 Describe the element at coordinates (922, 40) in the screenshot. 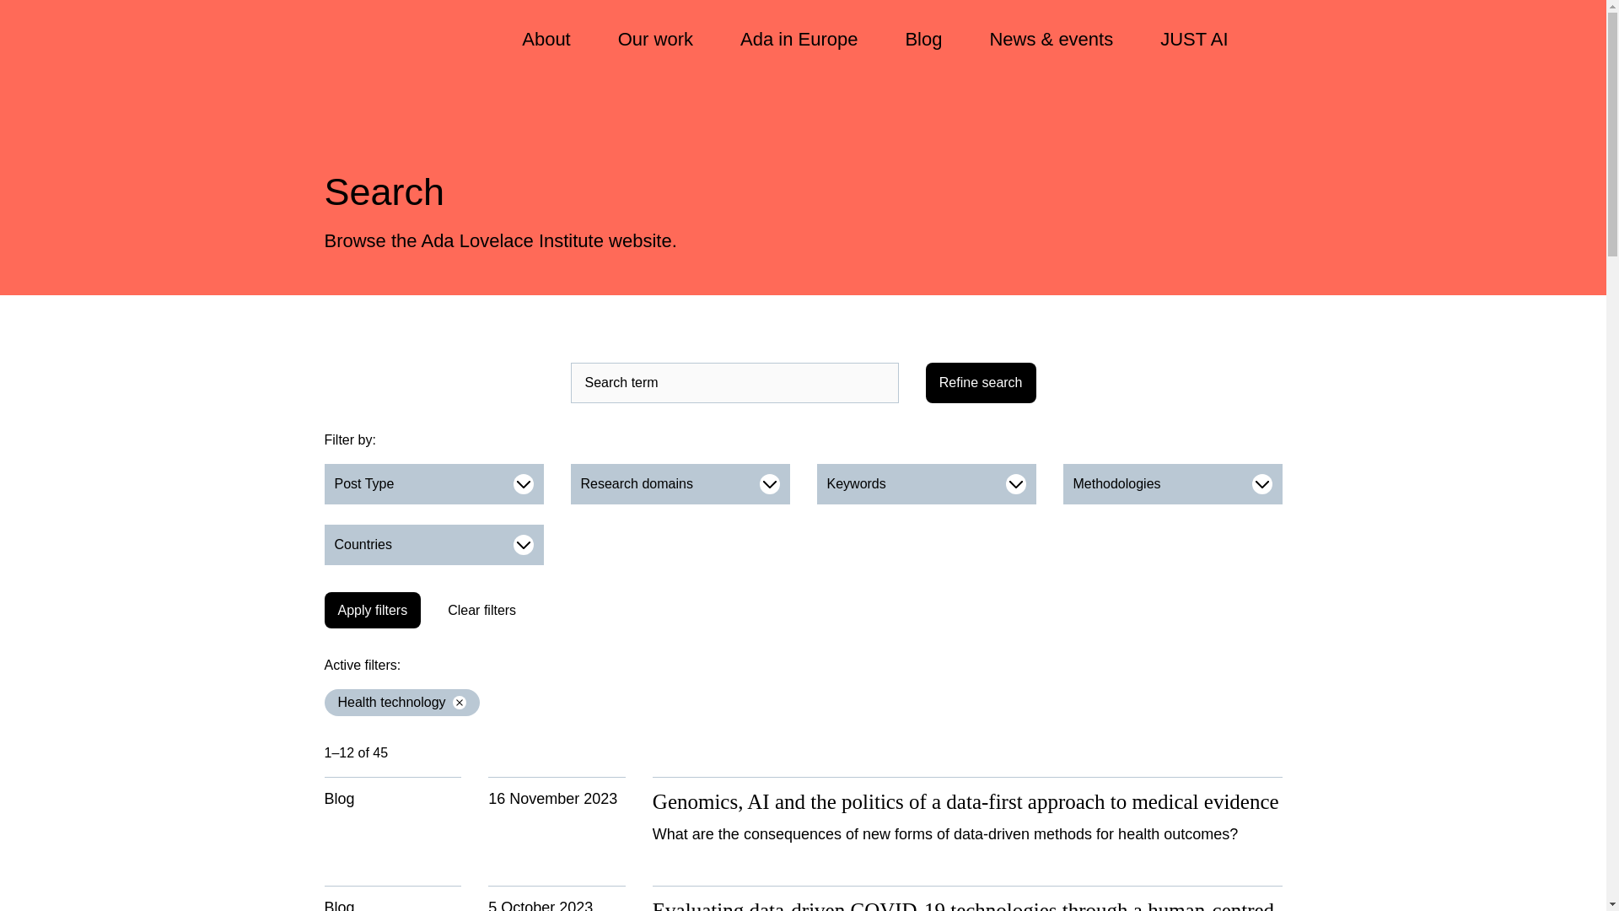

I see `Blog` at that location.